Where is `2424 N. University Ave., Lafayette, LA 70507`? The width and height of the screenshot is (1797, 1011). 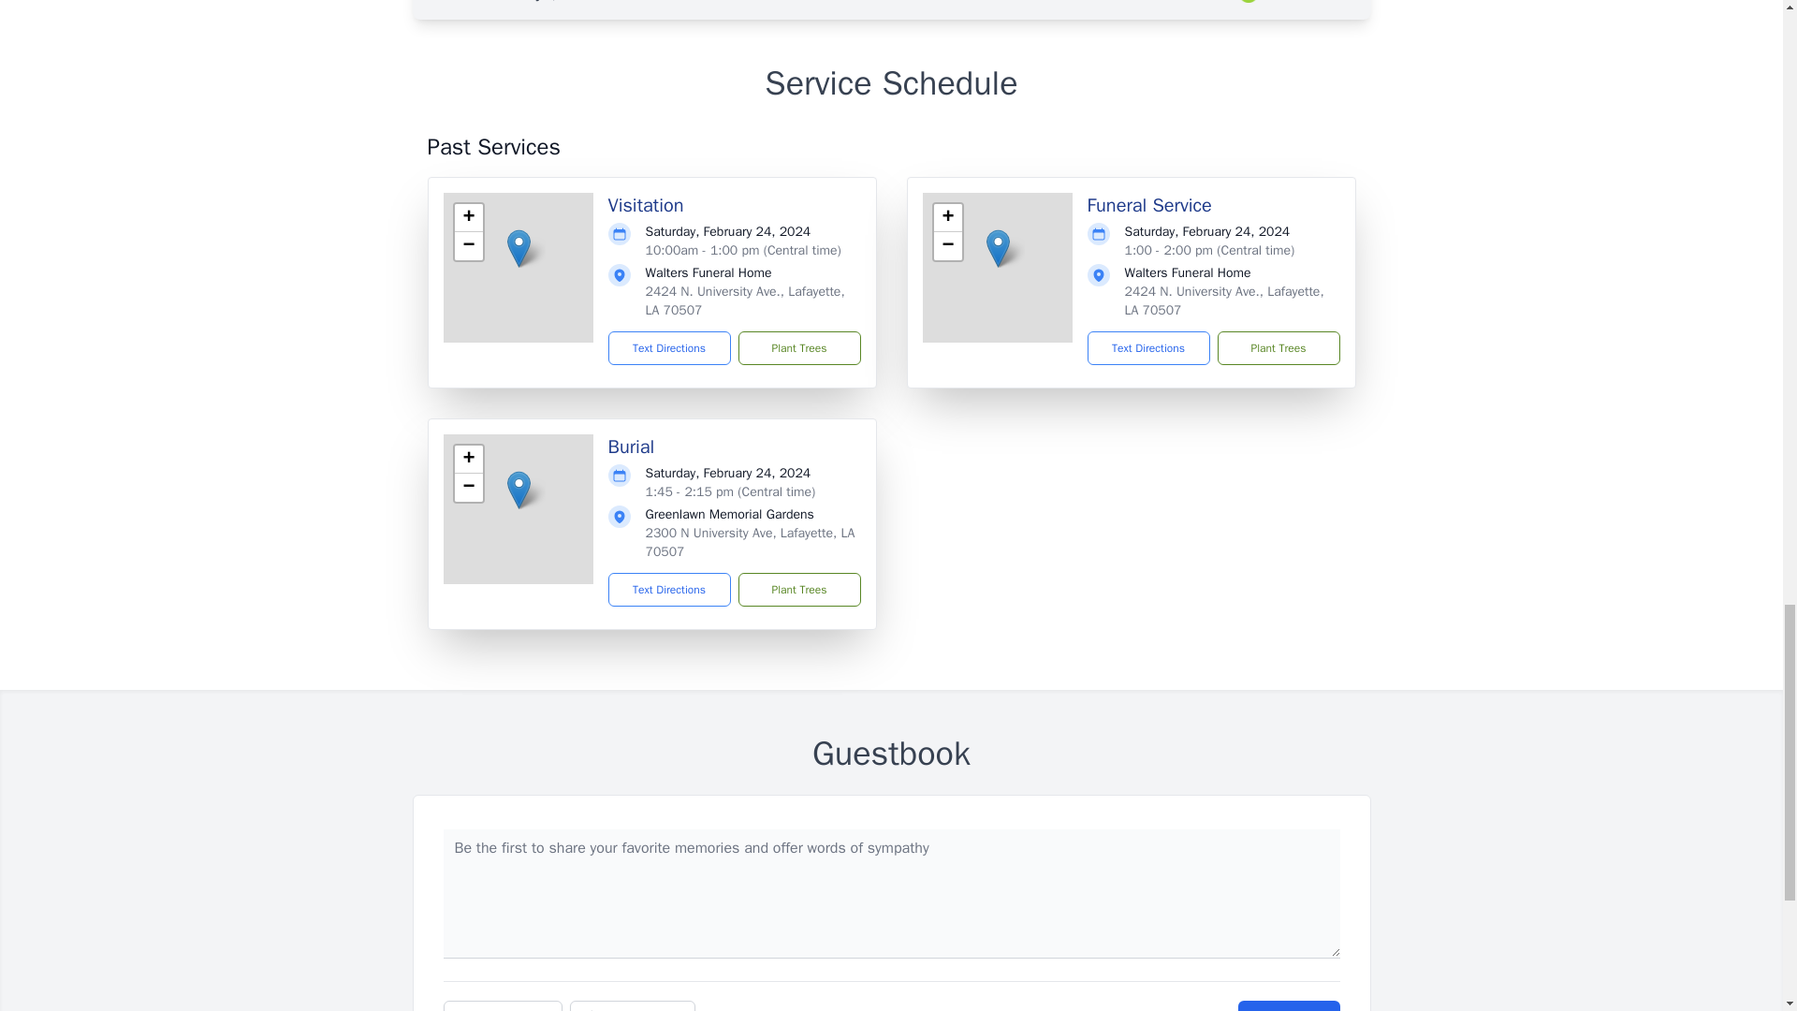 2424 N. University Ave., Lafayette, LA 70507 is located at coordinates (1224, 301).